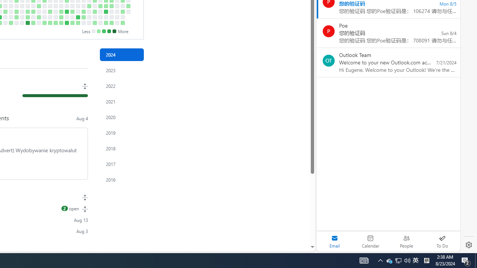 This screenshot has height=268, width=477. What do you see at coordinates (44, 11) in the screenshot?
I see `No contributions on May 9th.` at bounding box center [44, 11].